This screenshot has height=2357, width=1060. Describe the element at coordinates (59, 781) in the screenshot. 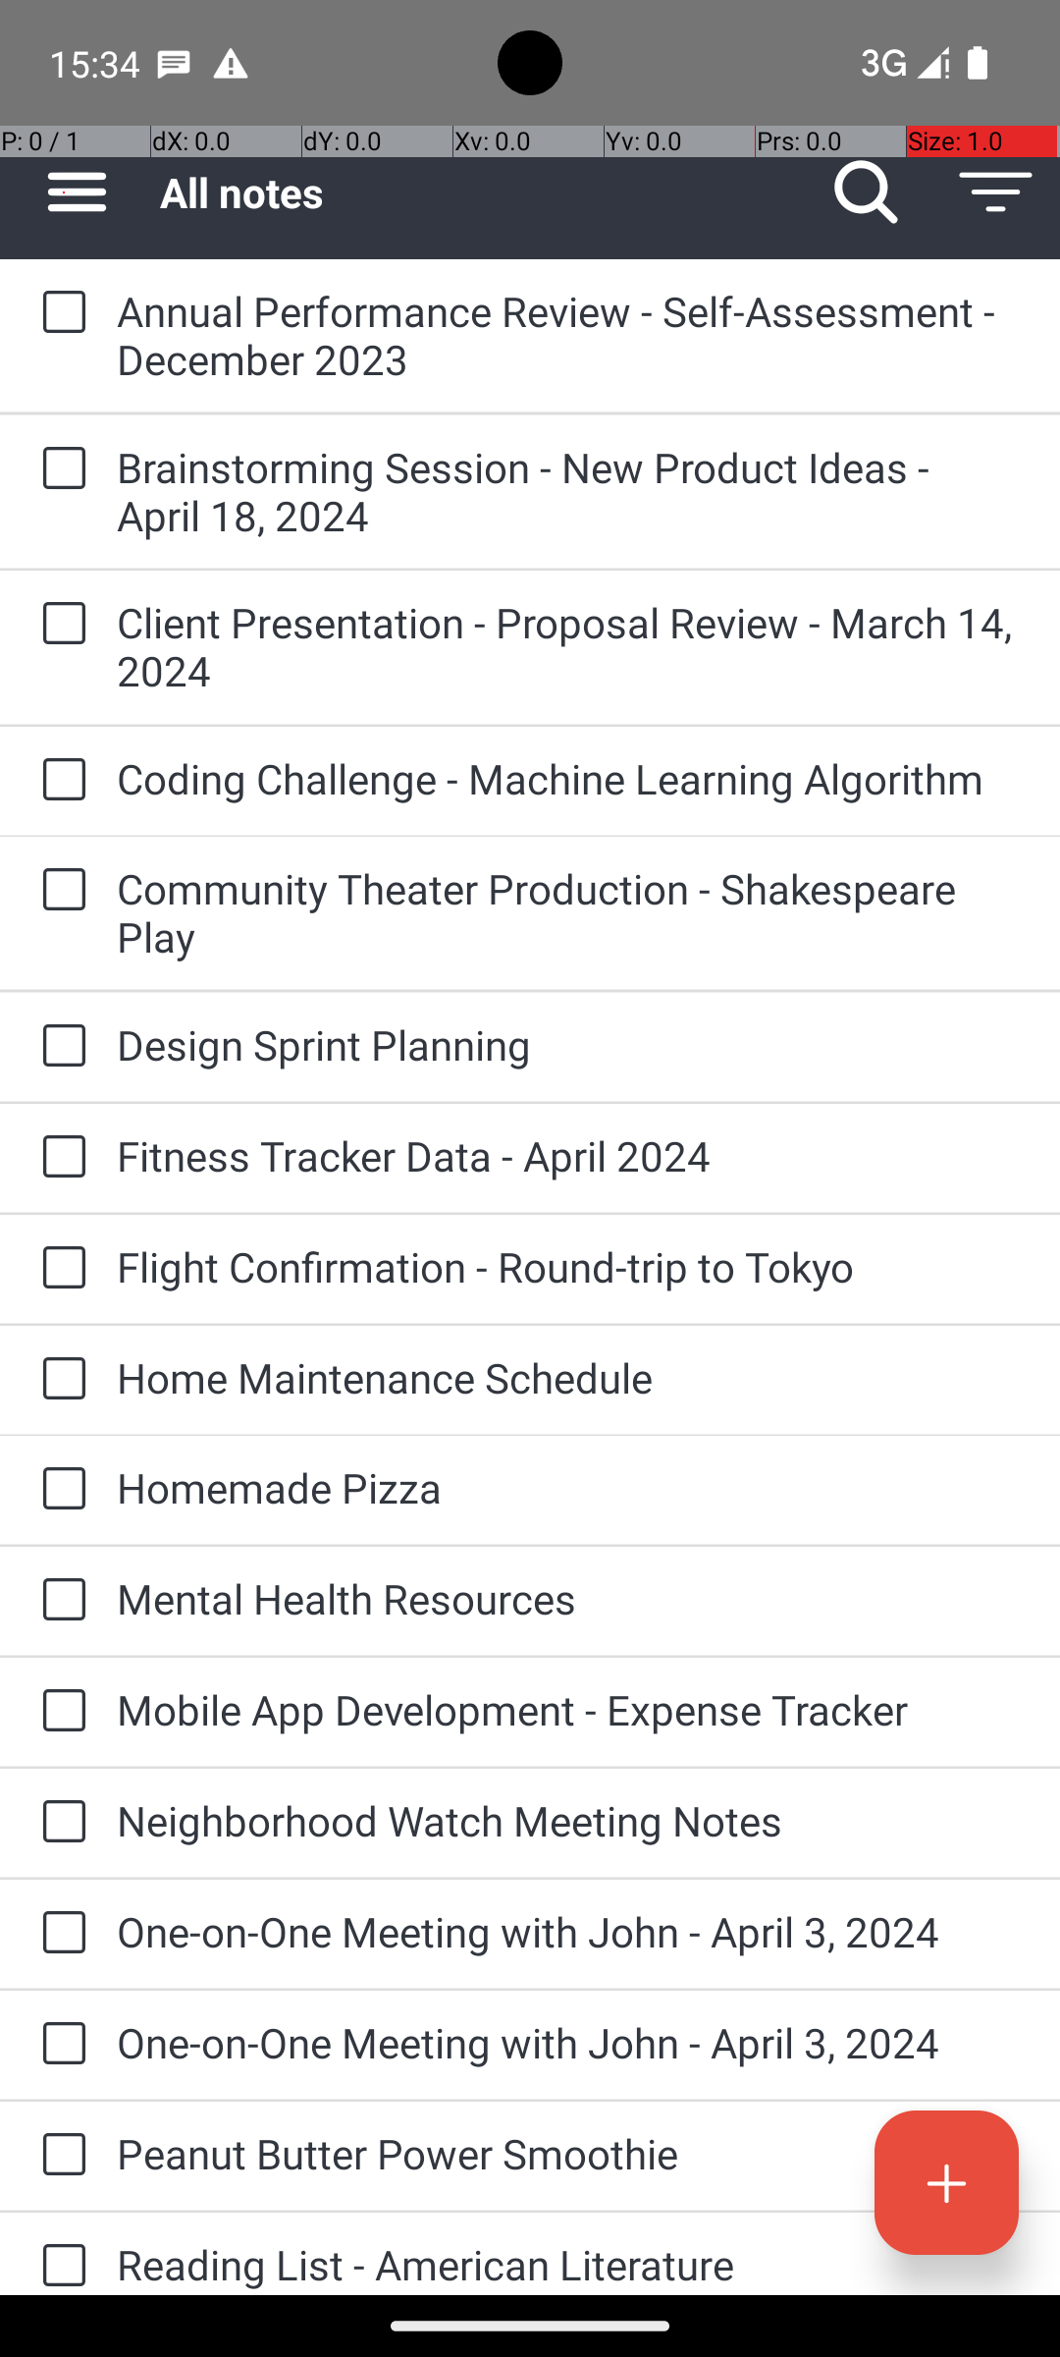

I see `to-do: Coding Challenge - Machine Learning Algorithm` at that location.